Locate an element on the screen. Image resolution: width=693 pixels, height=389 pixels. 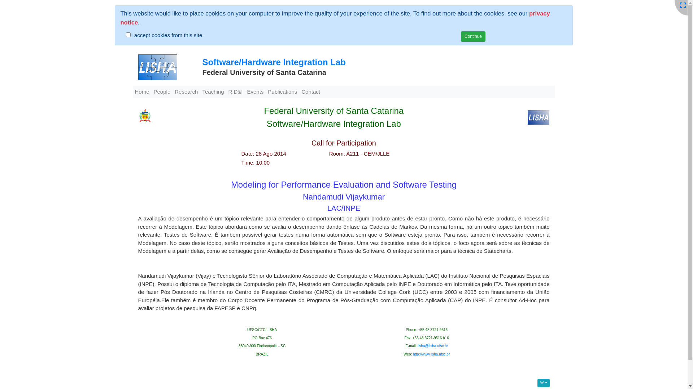
People is located at coordinates (162, 92).